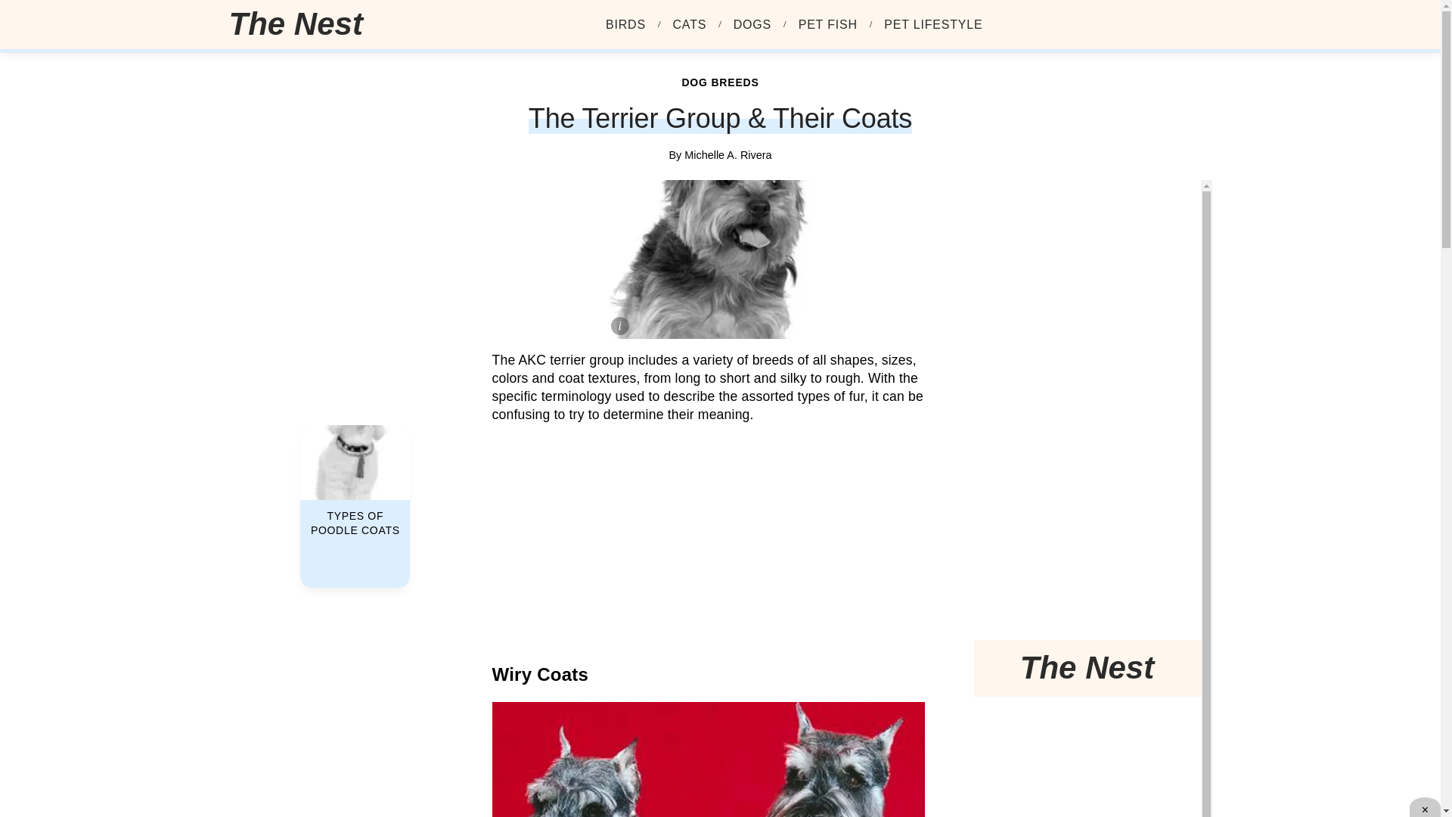  Describe the element at coordinates (355, 486) in the screenshot. I see `TYPES OF POODLE COATS` at that location.